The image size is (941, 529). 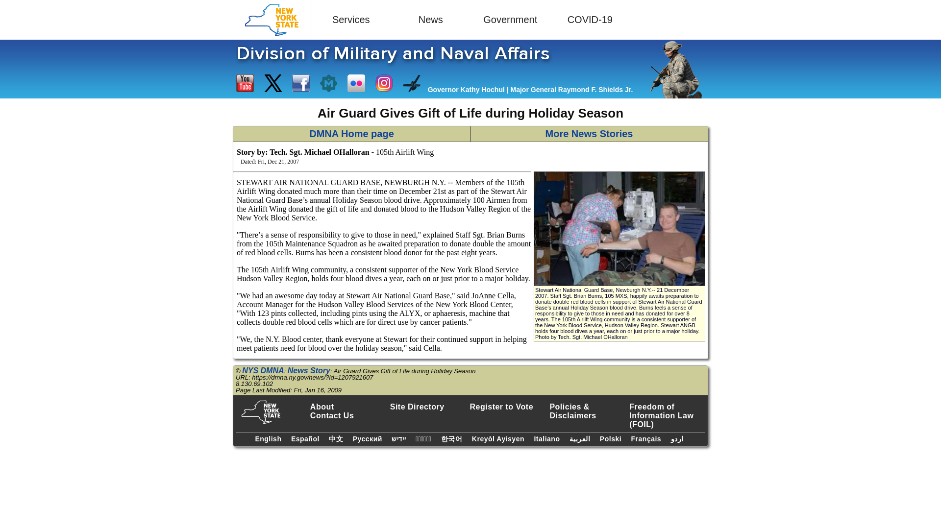 I want to click on Chinese, so click(x=337, y=438).